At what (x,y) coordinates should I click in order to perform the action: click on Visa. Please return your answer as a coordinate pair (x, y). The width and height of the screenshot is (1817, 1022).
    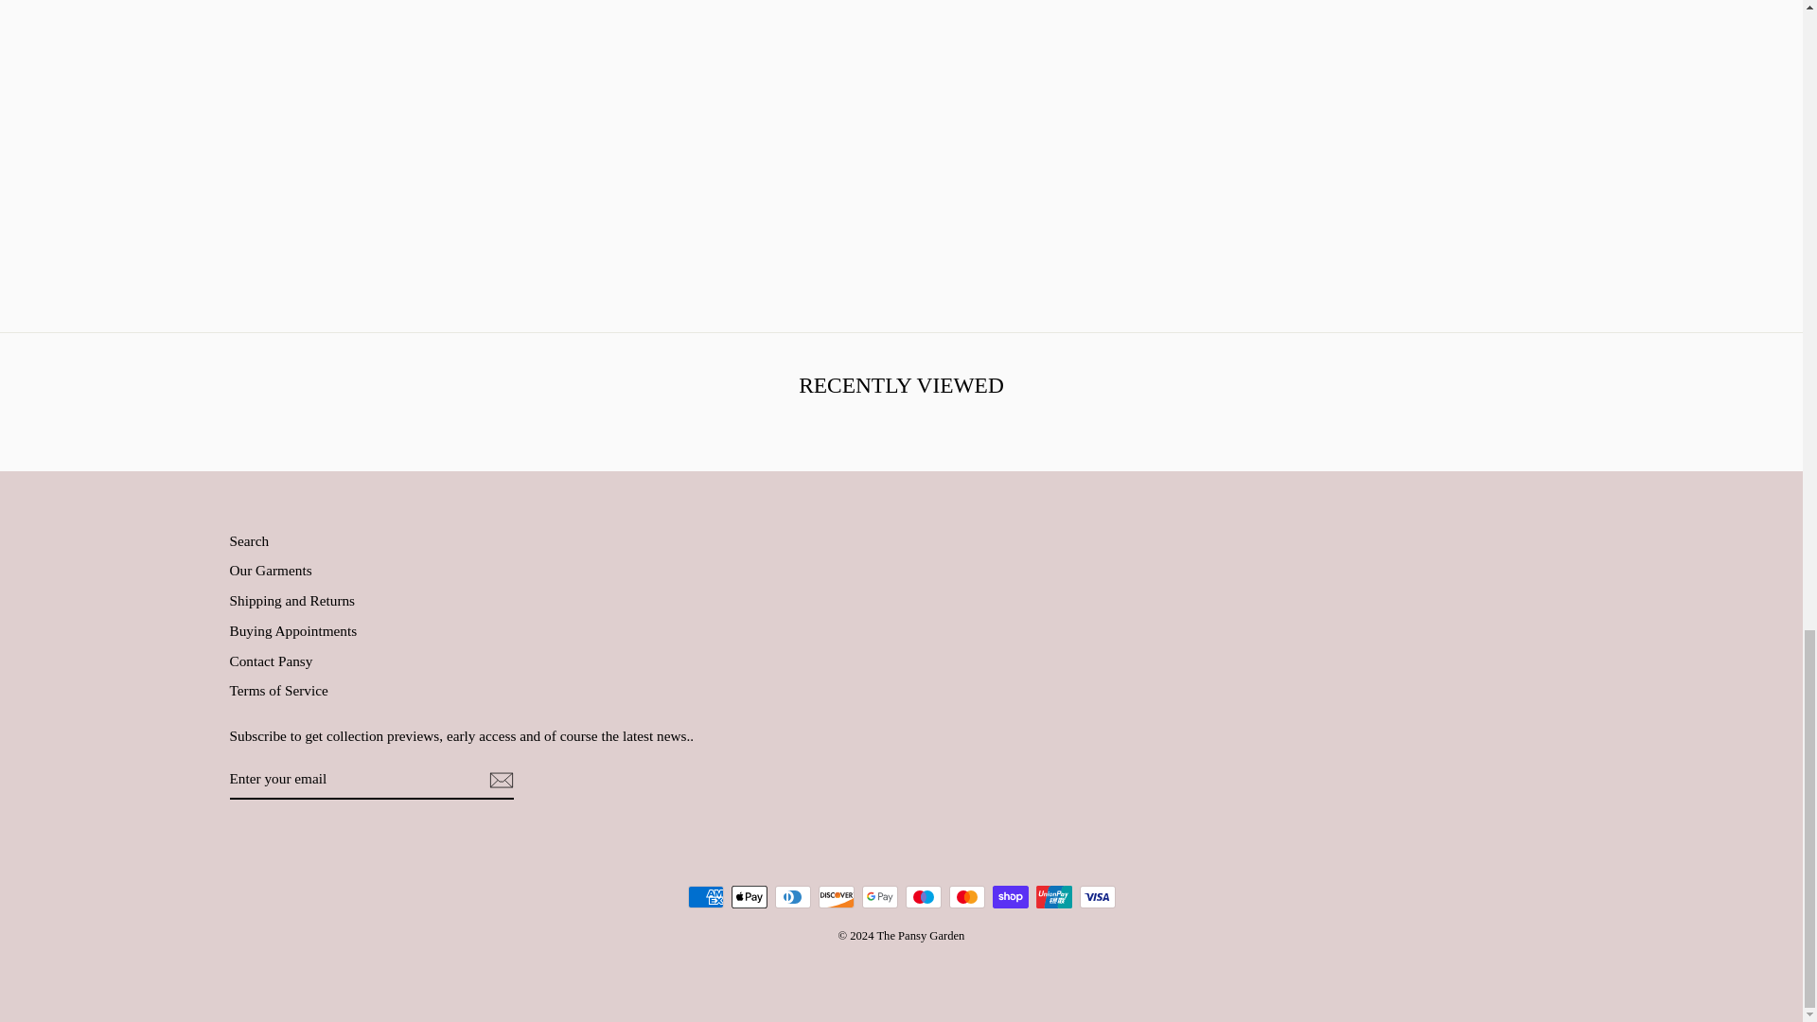
    Looking at the image, I should click on (1097, 897).